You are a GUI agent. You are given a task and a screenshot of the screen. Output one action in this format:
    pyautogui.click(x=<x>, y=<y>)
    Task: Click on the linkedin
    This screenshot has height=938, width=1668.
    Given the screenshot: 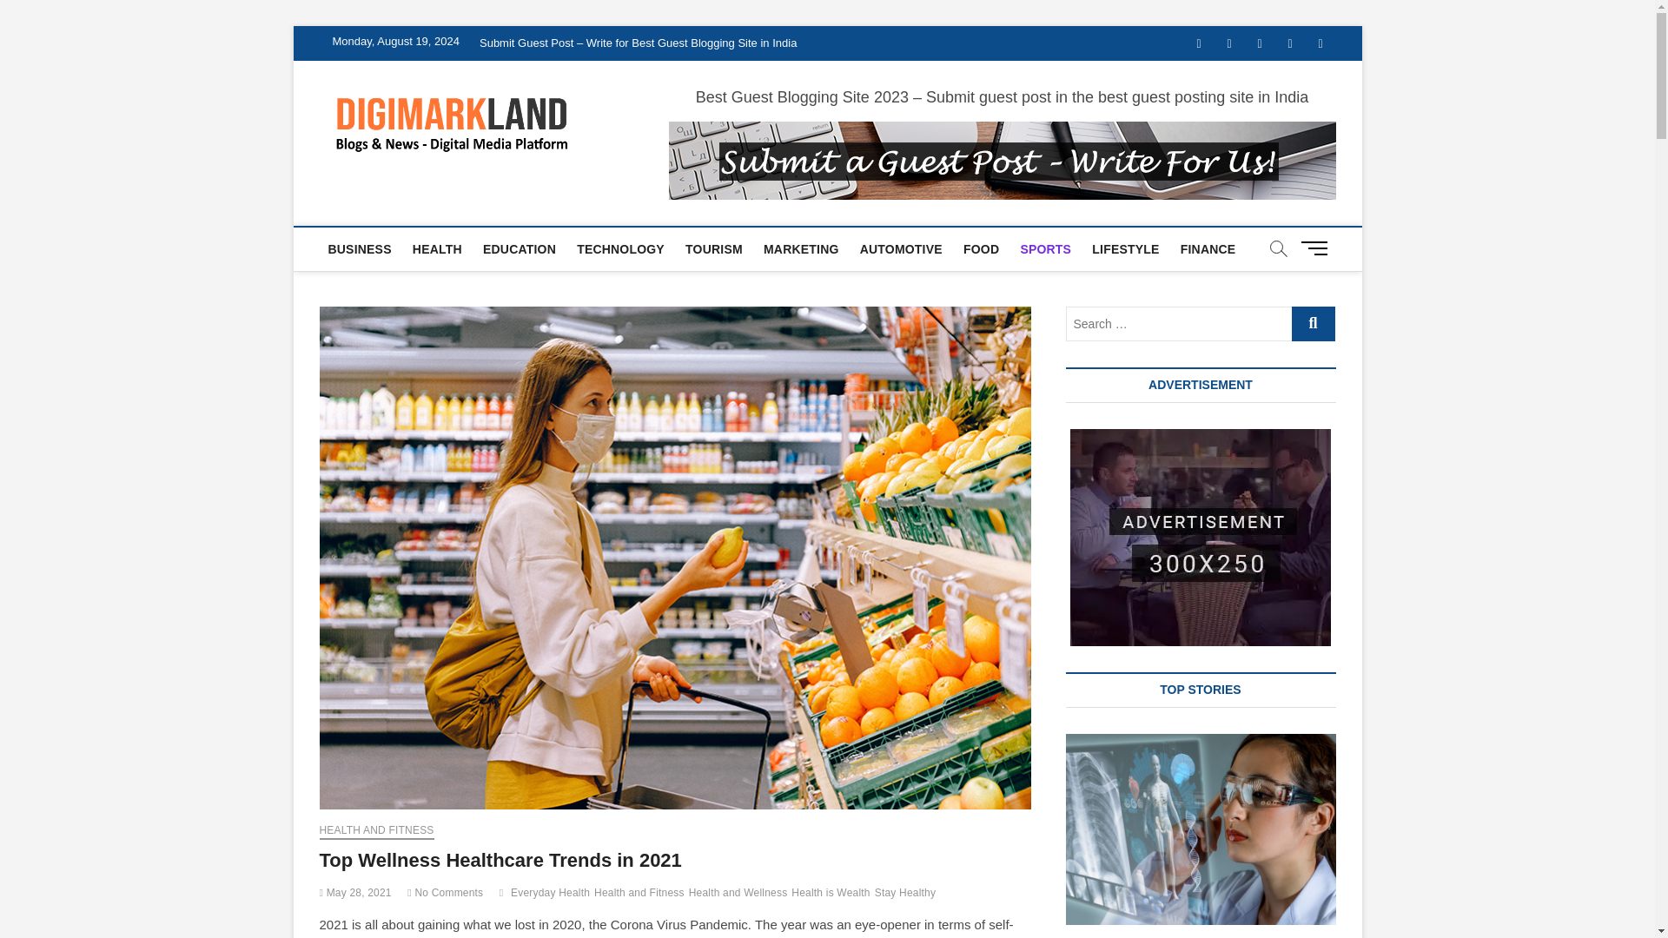 What is the action you would take?
    pyautogui.click(x=1259, y=43)
    